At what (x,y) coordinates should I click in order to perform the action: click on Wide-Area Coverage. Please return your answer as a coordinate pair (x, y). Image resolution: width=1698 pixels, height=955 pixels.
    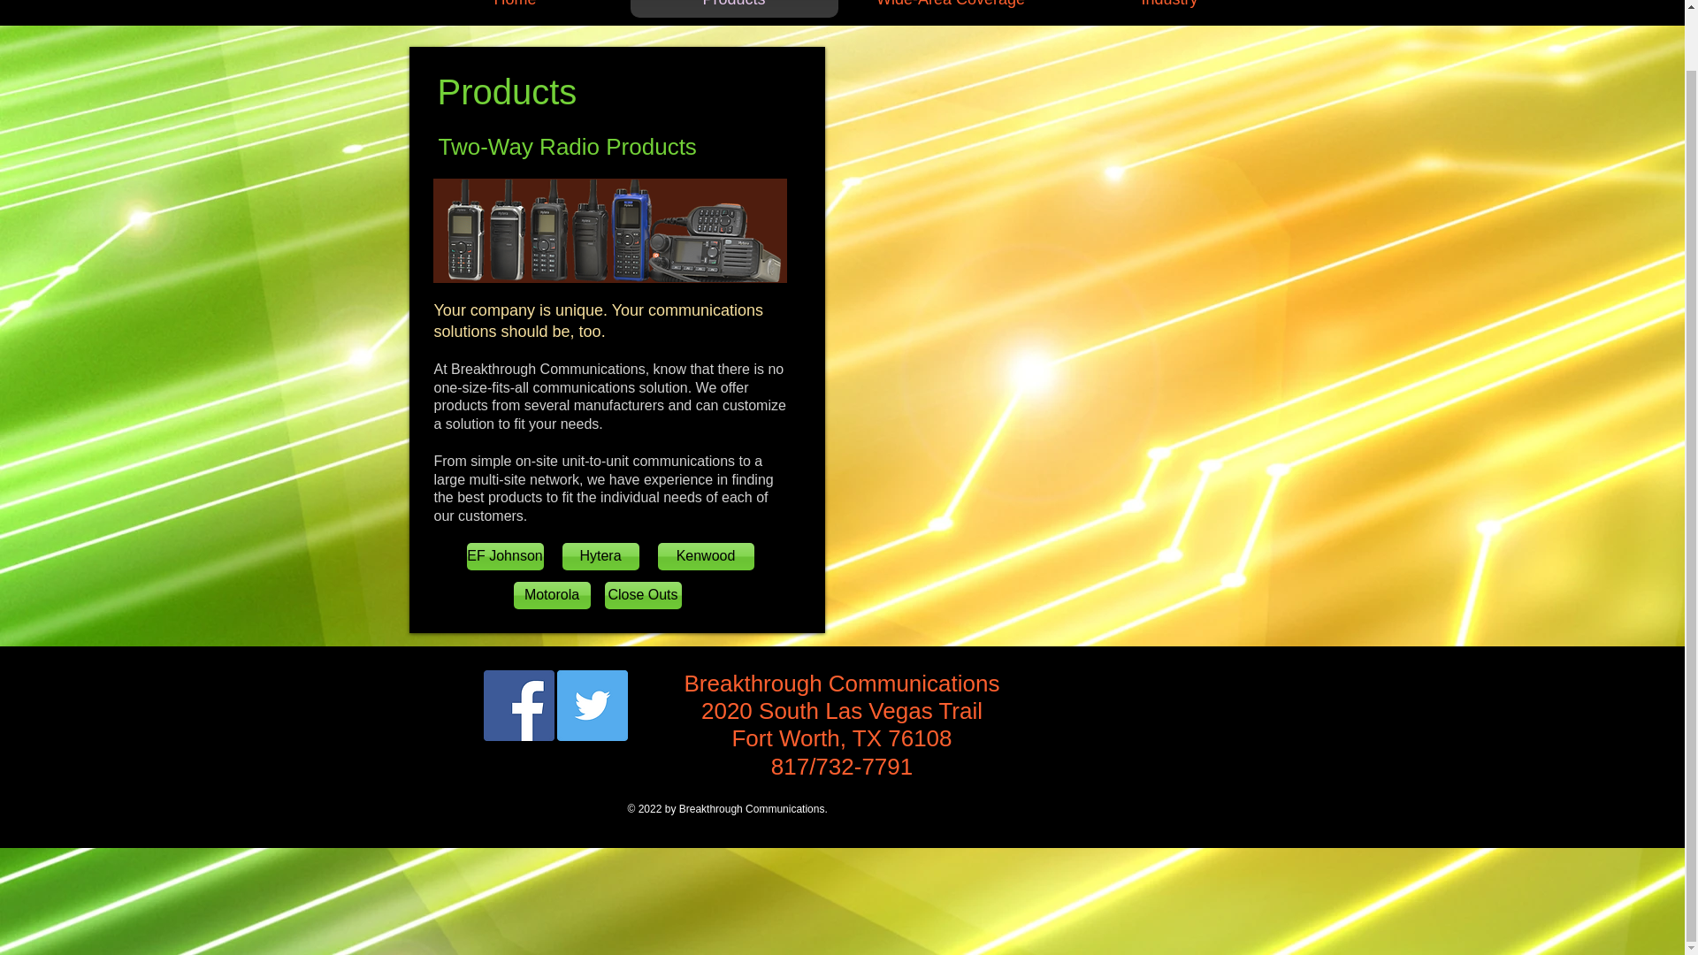
    Looking at the image, I should click on (950, 9).